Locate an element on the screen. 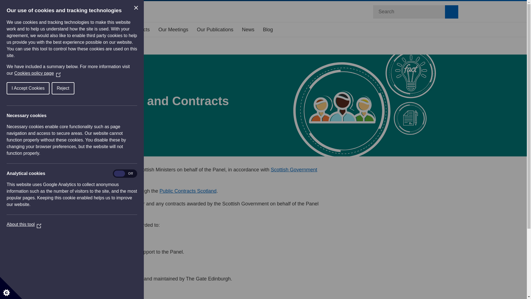 This screenshot has height=299, width=531. Key Facts is located at coordinates (139, 29).